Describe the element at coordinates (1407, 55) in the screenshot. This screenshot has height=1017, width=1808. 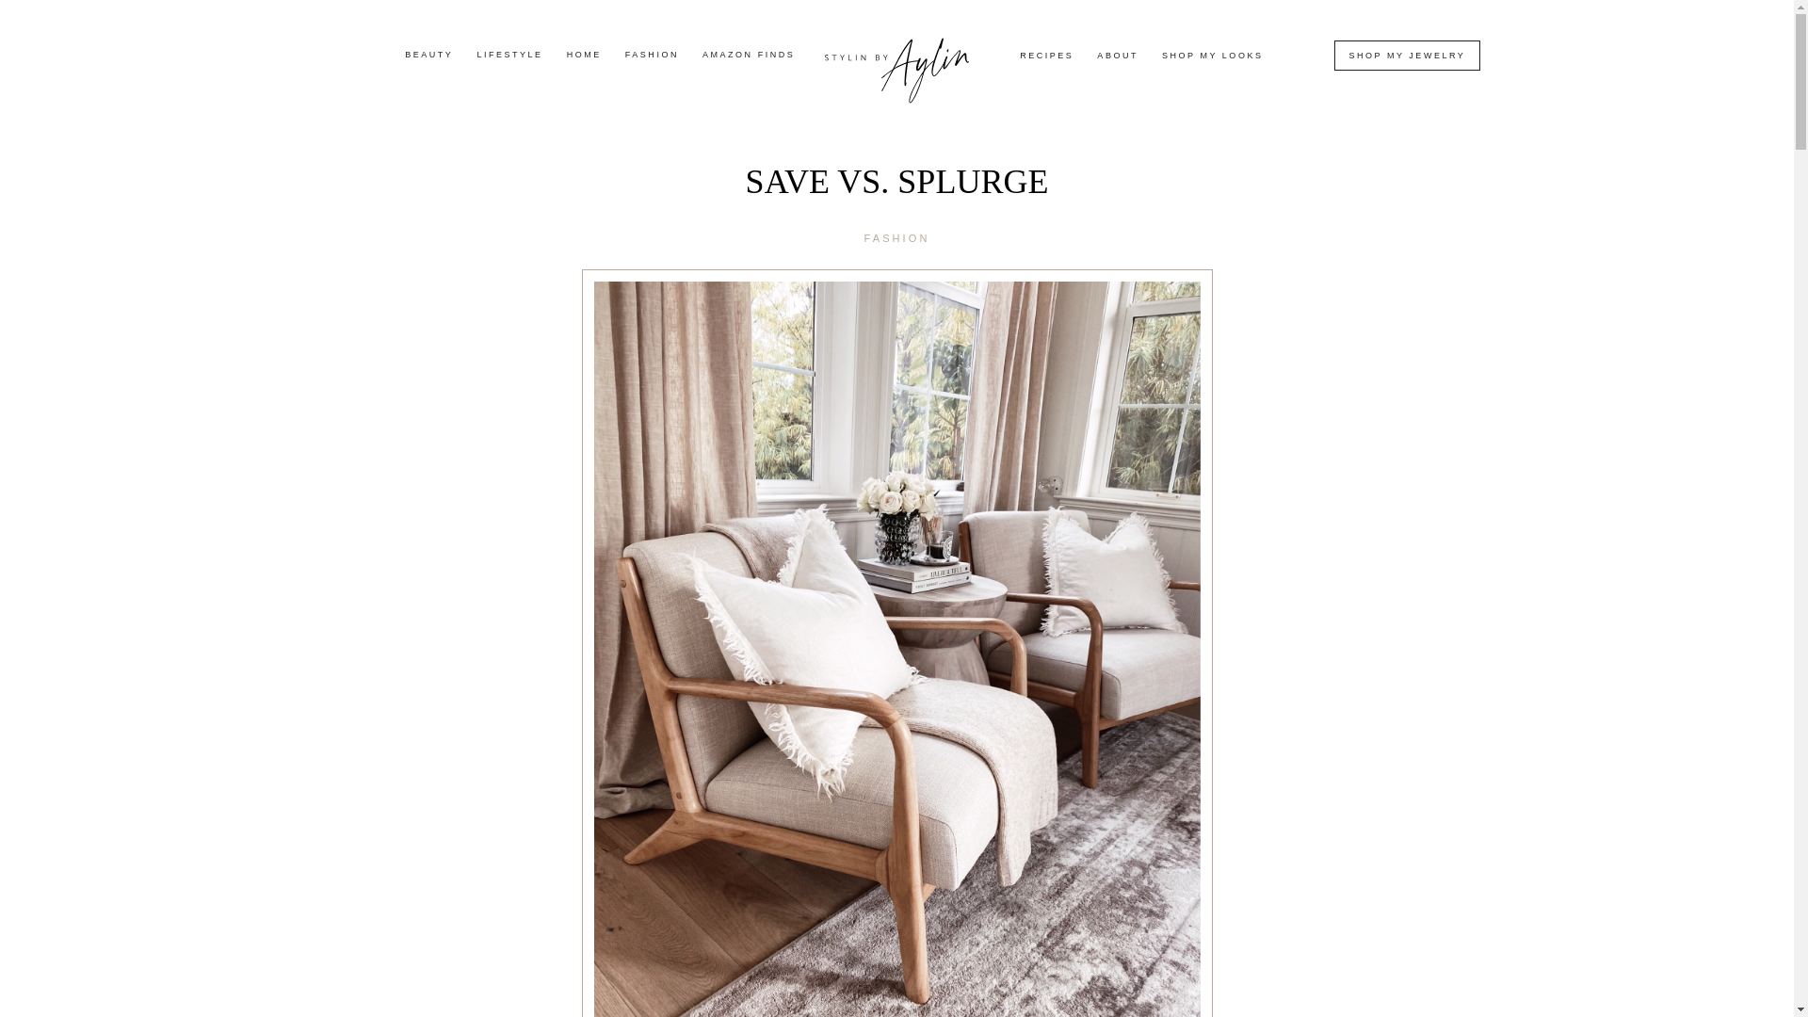
I see `SHOP MY JEWELRY` at that location.